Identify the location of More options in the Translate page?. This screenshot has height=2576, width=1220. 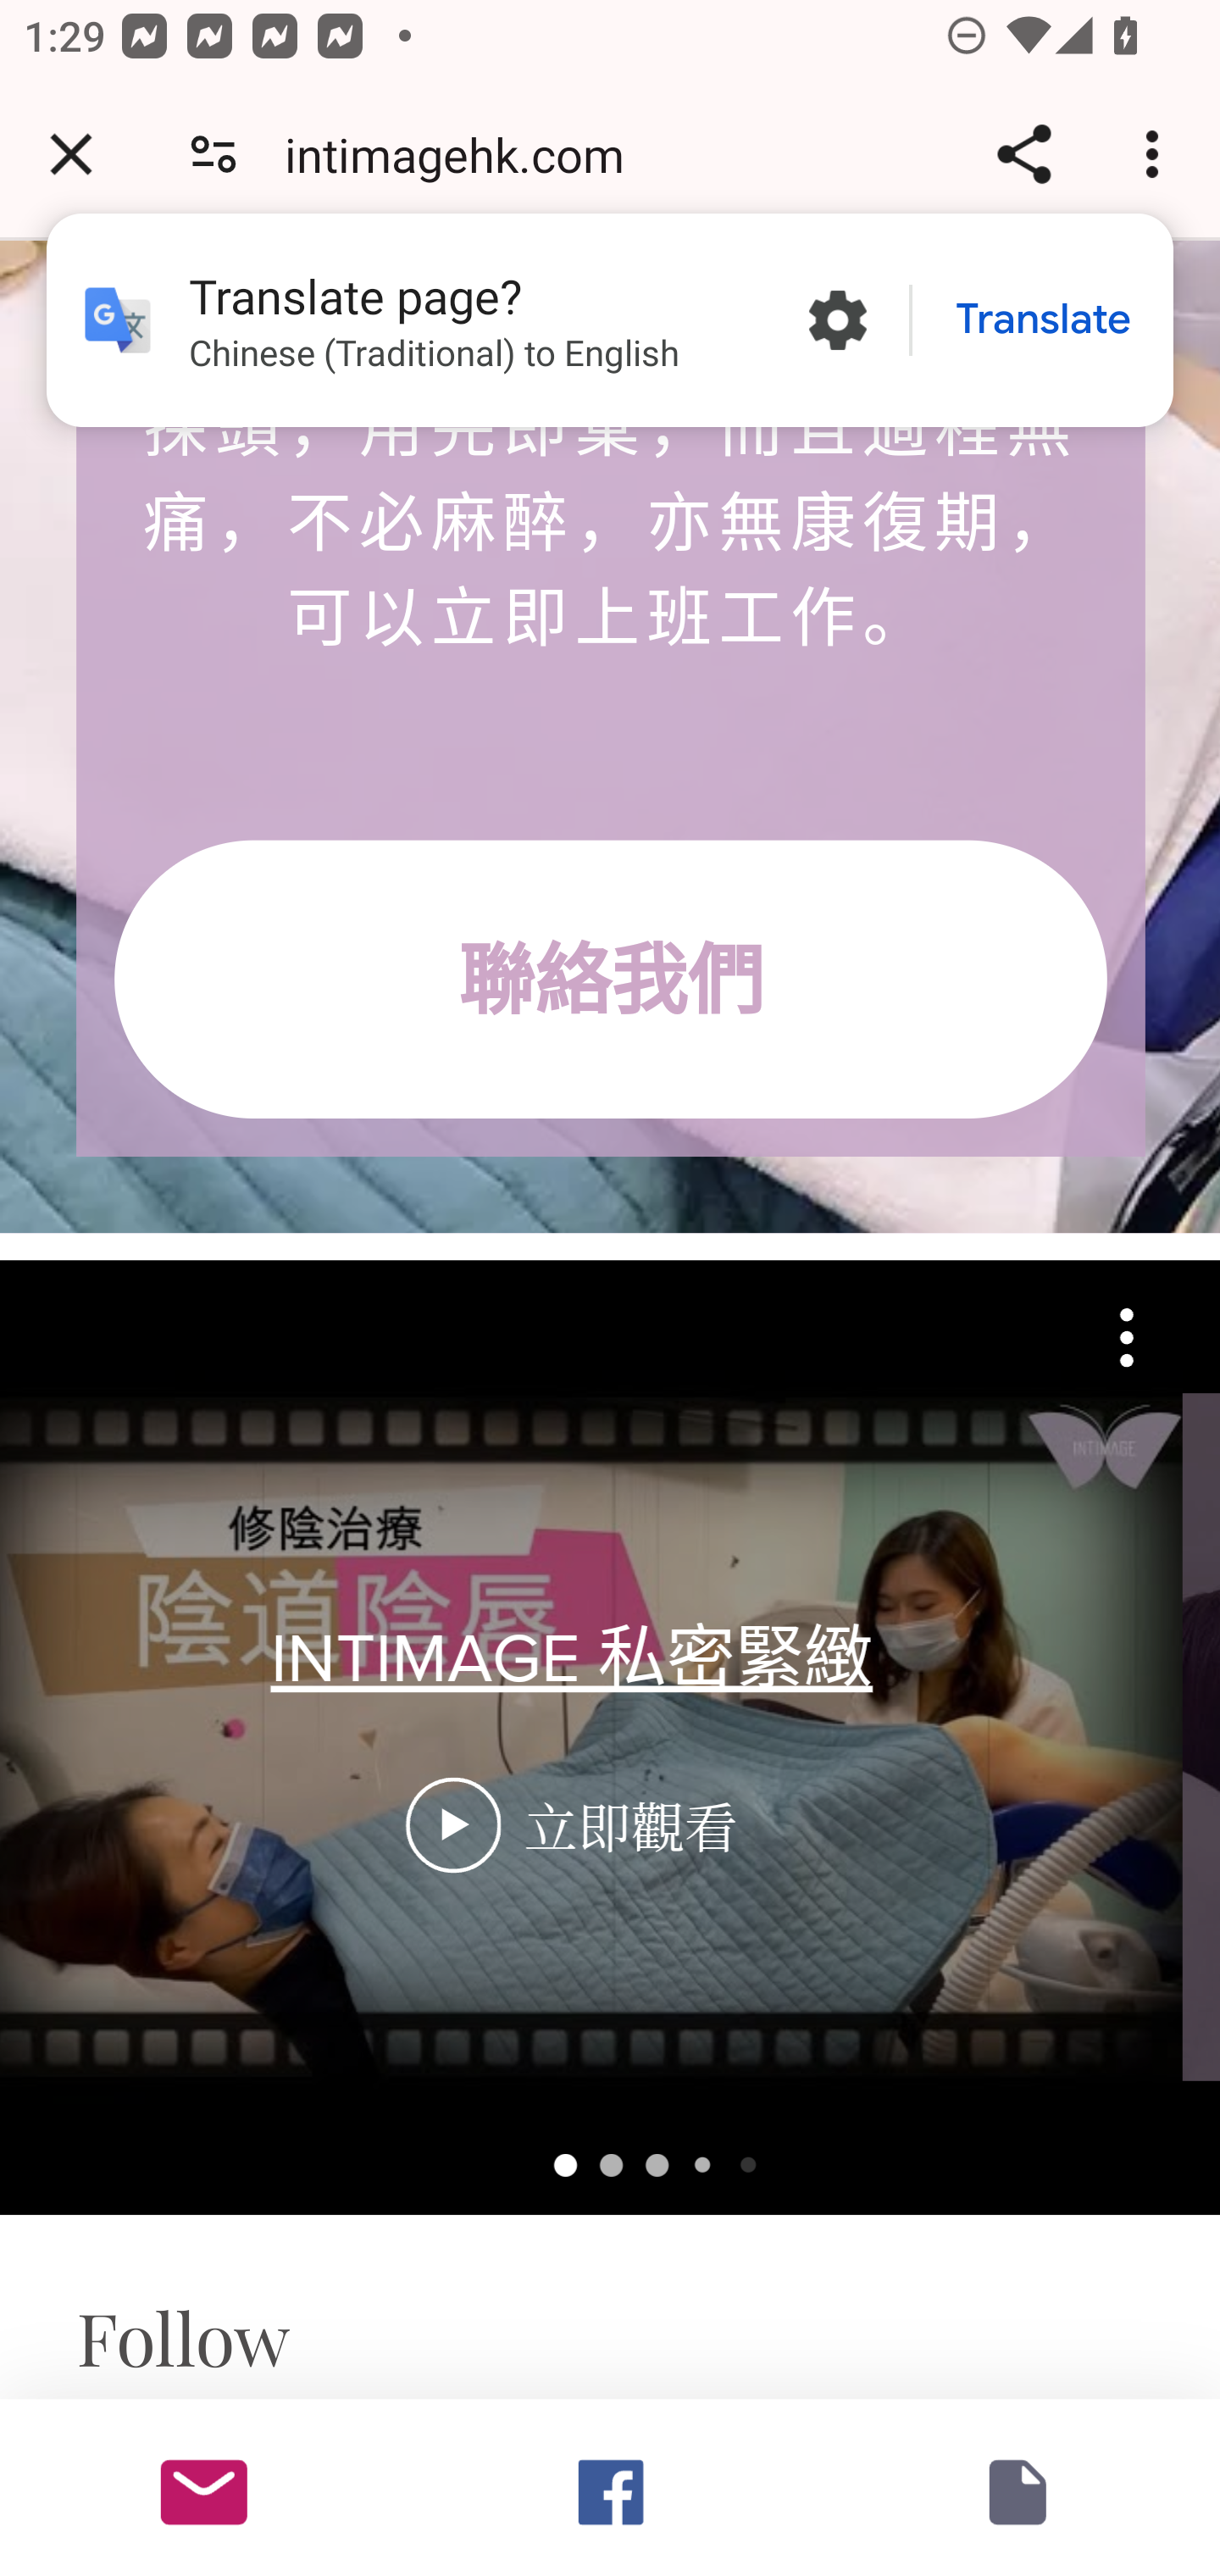
(837, 320).